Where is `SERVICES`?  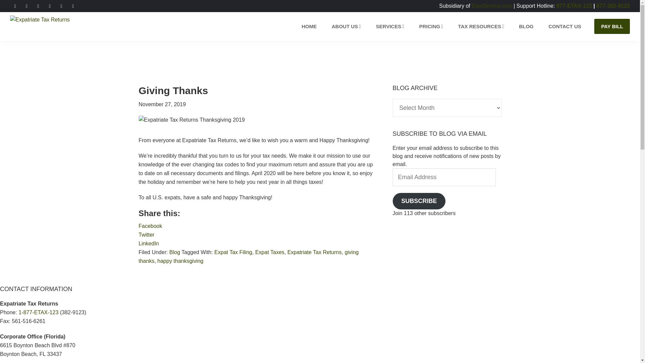
SERVICES is located at coordinates (390, 26).